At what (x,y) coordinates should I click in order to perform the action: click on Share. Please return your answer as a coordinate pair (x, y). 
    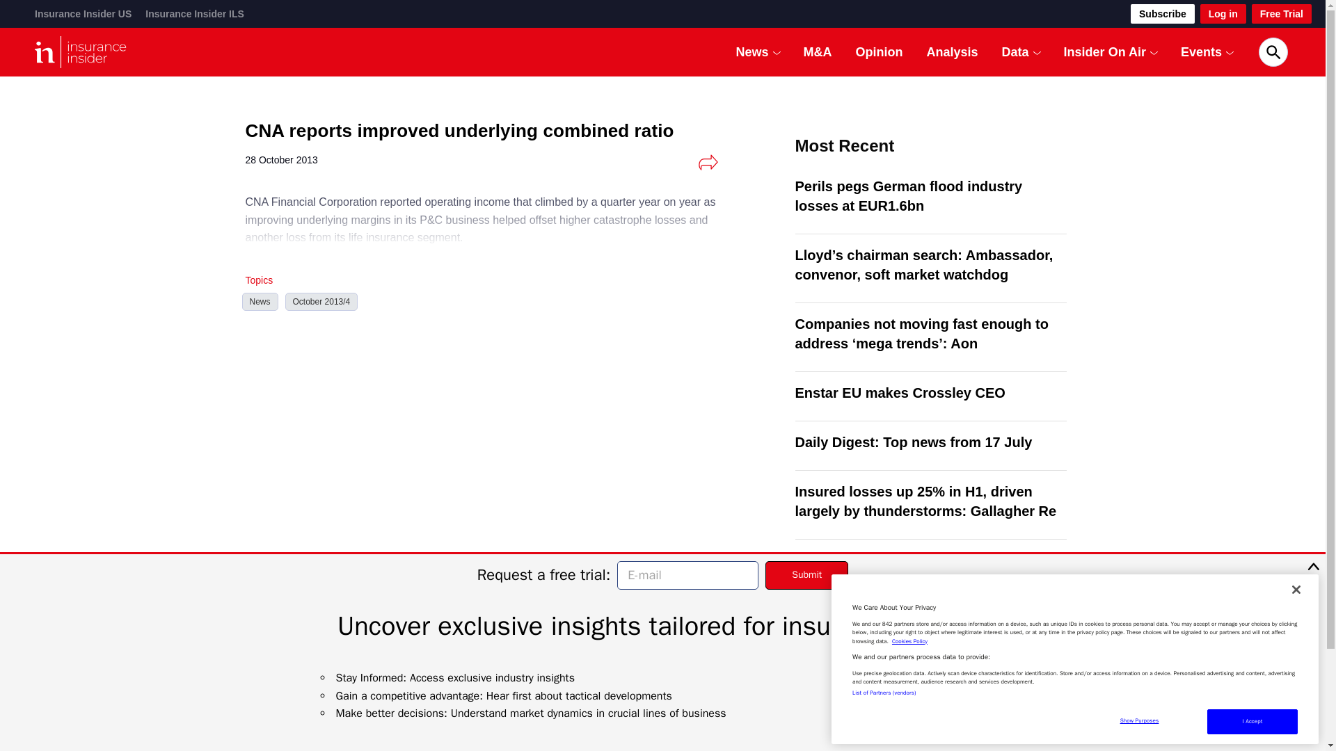
    Looking at the image, I should click on (708, 163).